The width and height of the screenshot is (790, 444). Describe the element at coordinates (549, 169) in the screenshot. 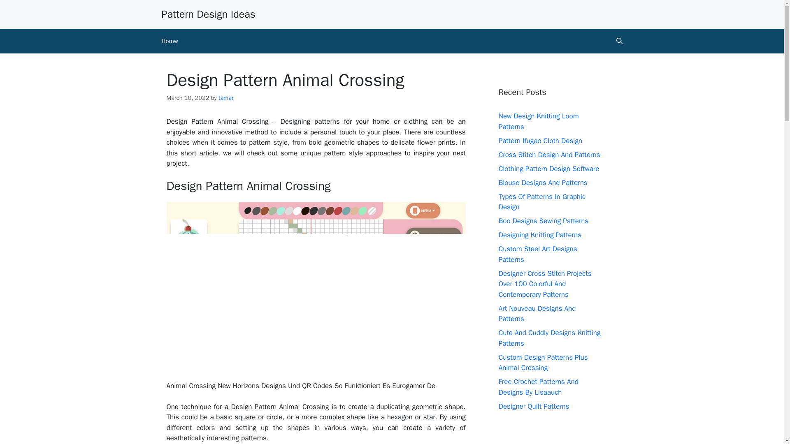

I see `Clothing Pattern Design Software` at that location.